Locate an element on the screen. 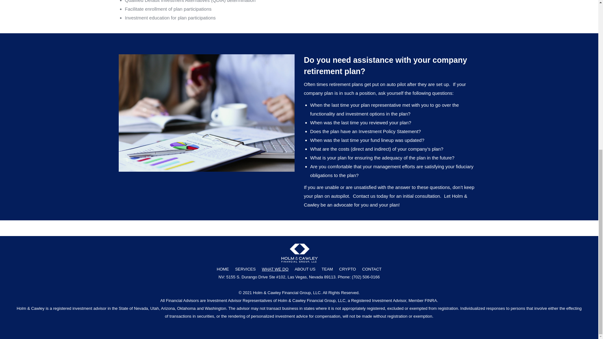 The height and width of the screenshot is (339, 603). TEAM is located at coordinates (327, 269).